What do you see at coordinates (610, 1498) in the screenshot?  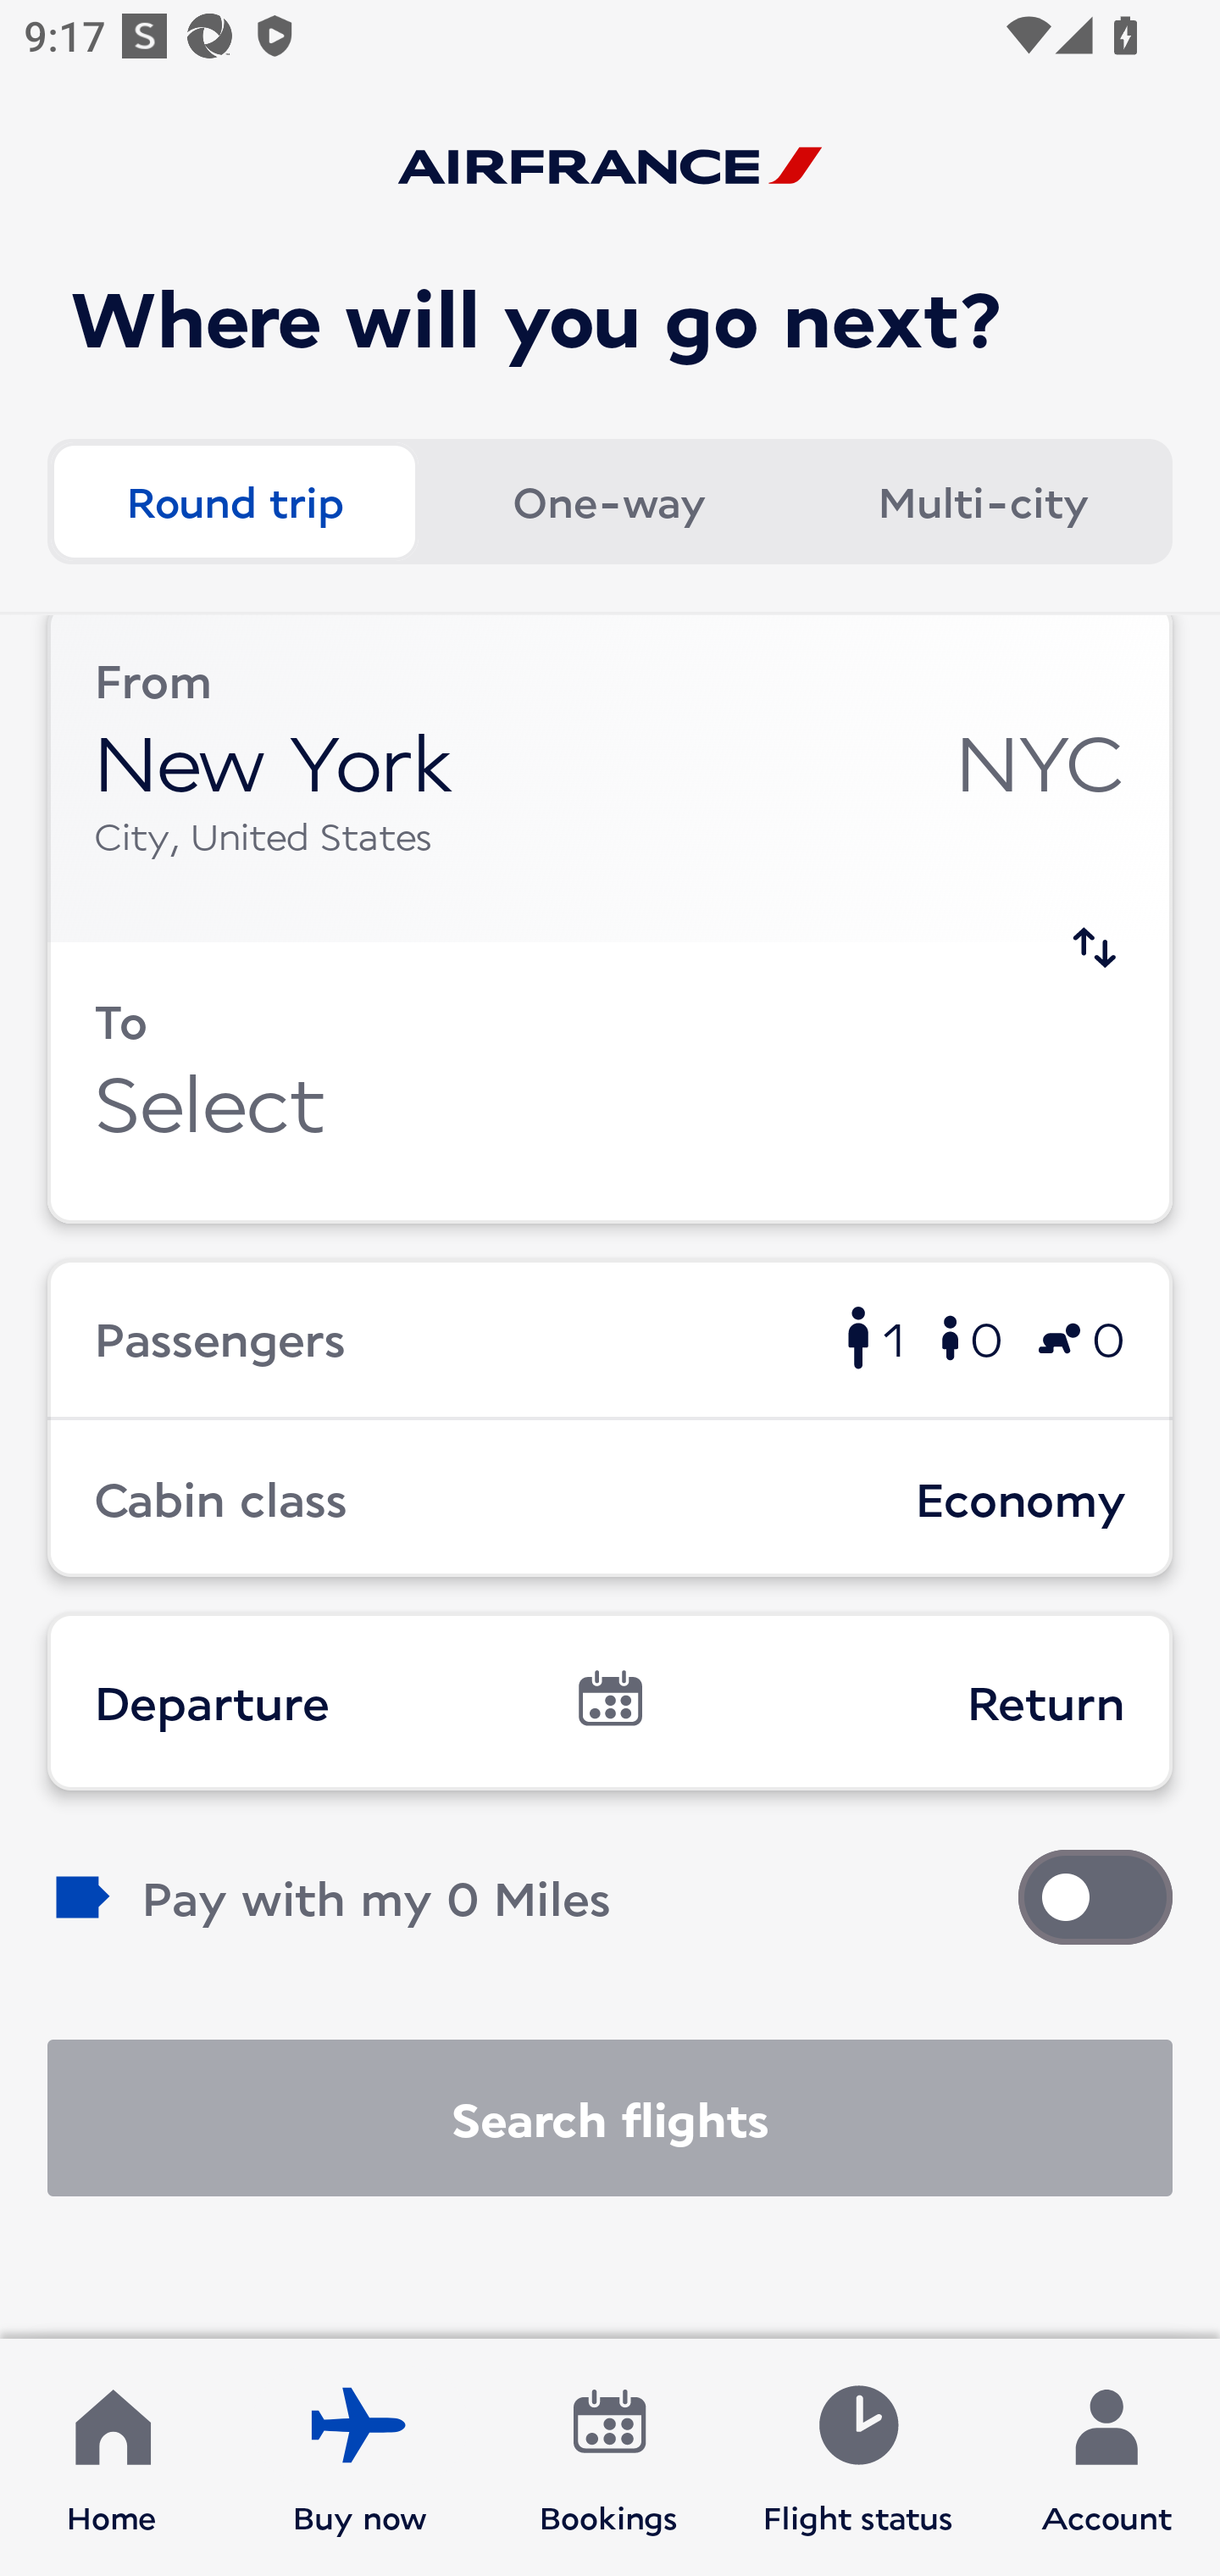 I see `Cabin class Economy` at bounding box center [610, 1498].